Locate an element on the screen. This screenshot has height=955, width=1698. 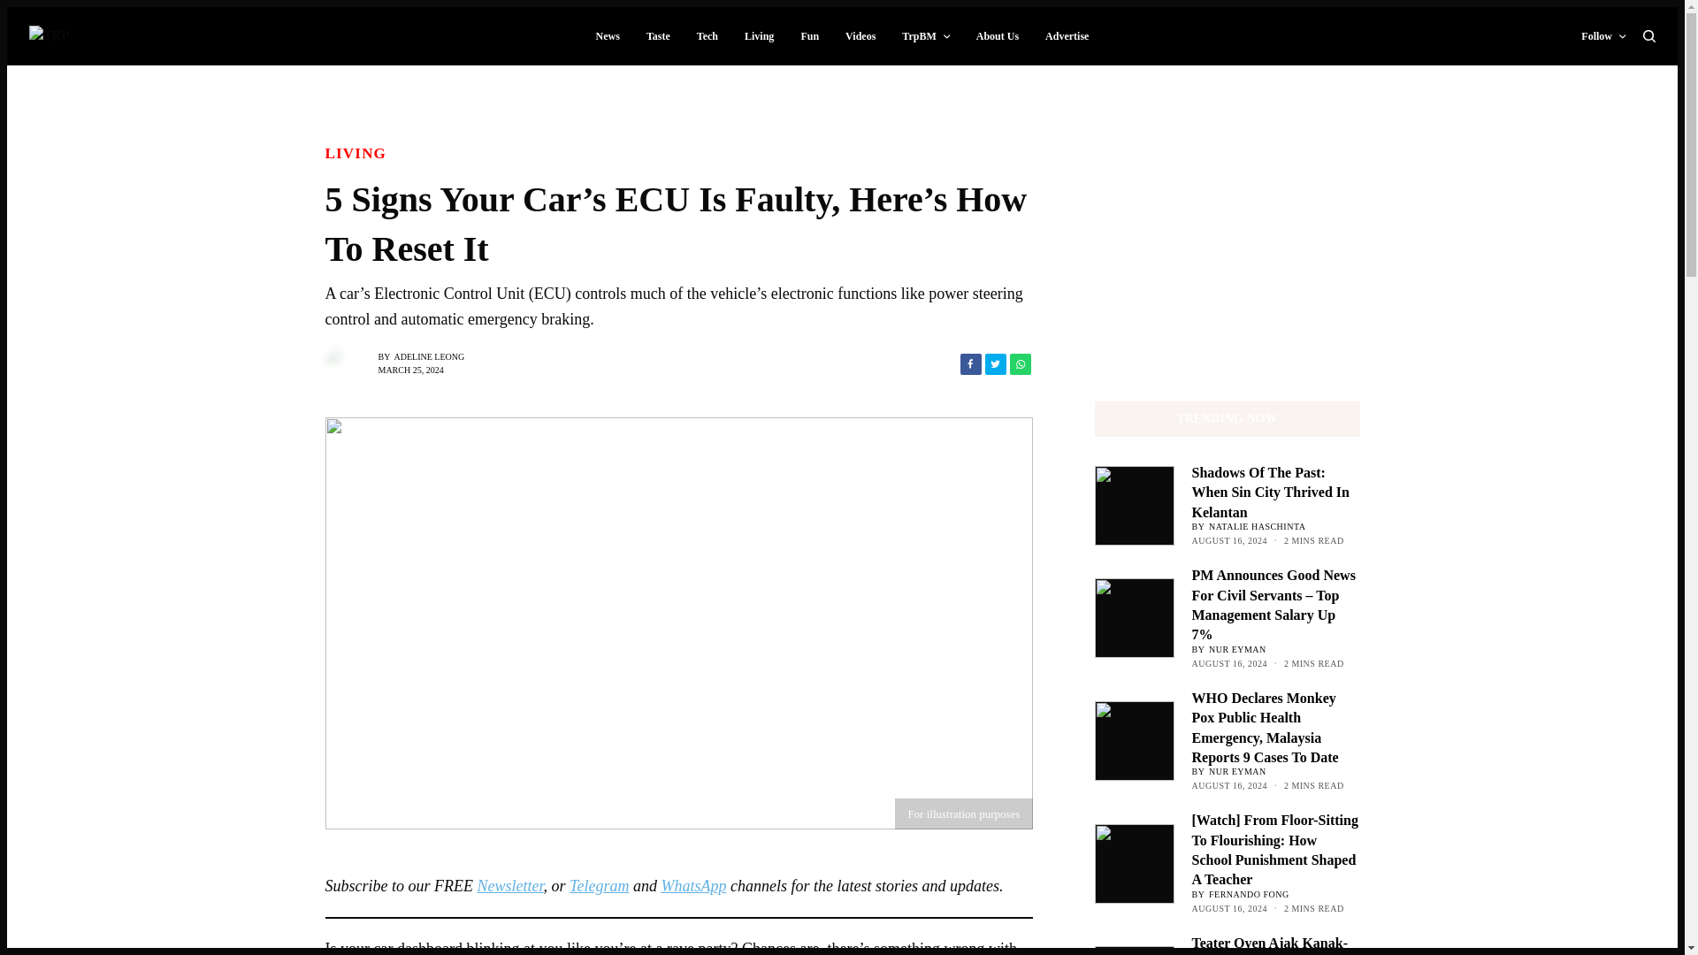
ADELINE LEONG is located at coordinates (430, 357).